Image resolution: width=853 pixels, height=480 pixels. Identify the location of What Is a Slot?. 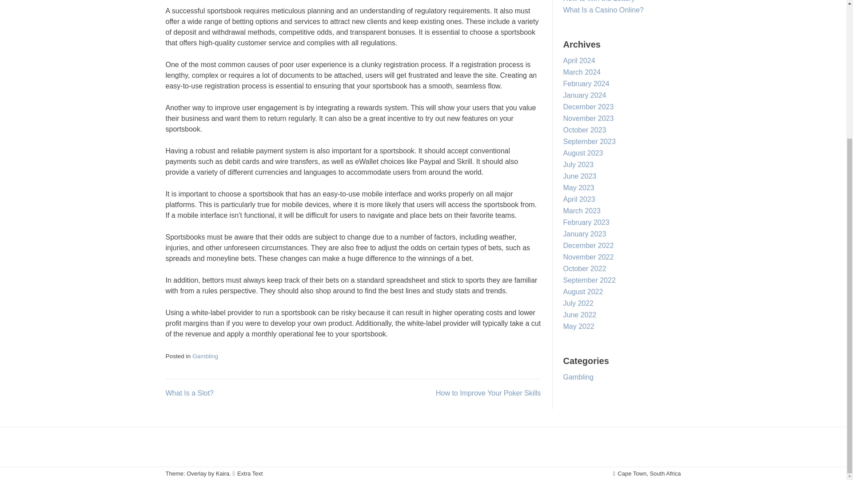
(189, 393).